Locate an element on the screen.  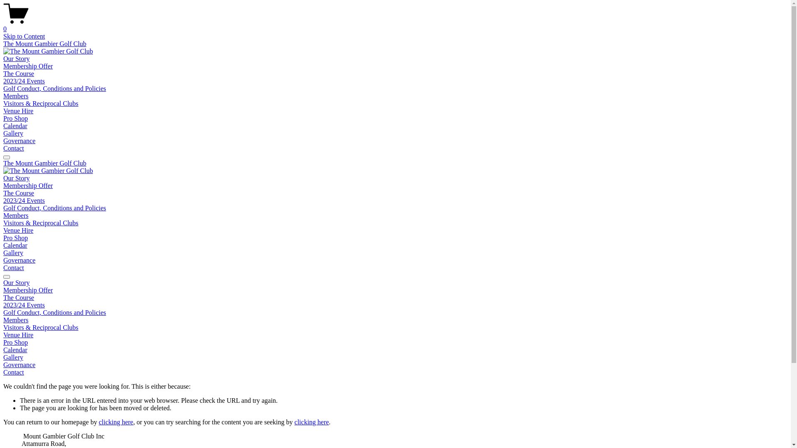
2023/24 Events is located at coordinates (24, 201).